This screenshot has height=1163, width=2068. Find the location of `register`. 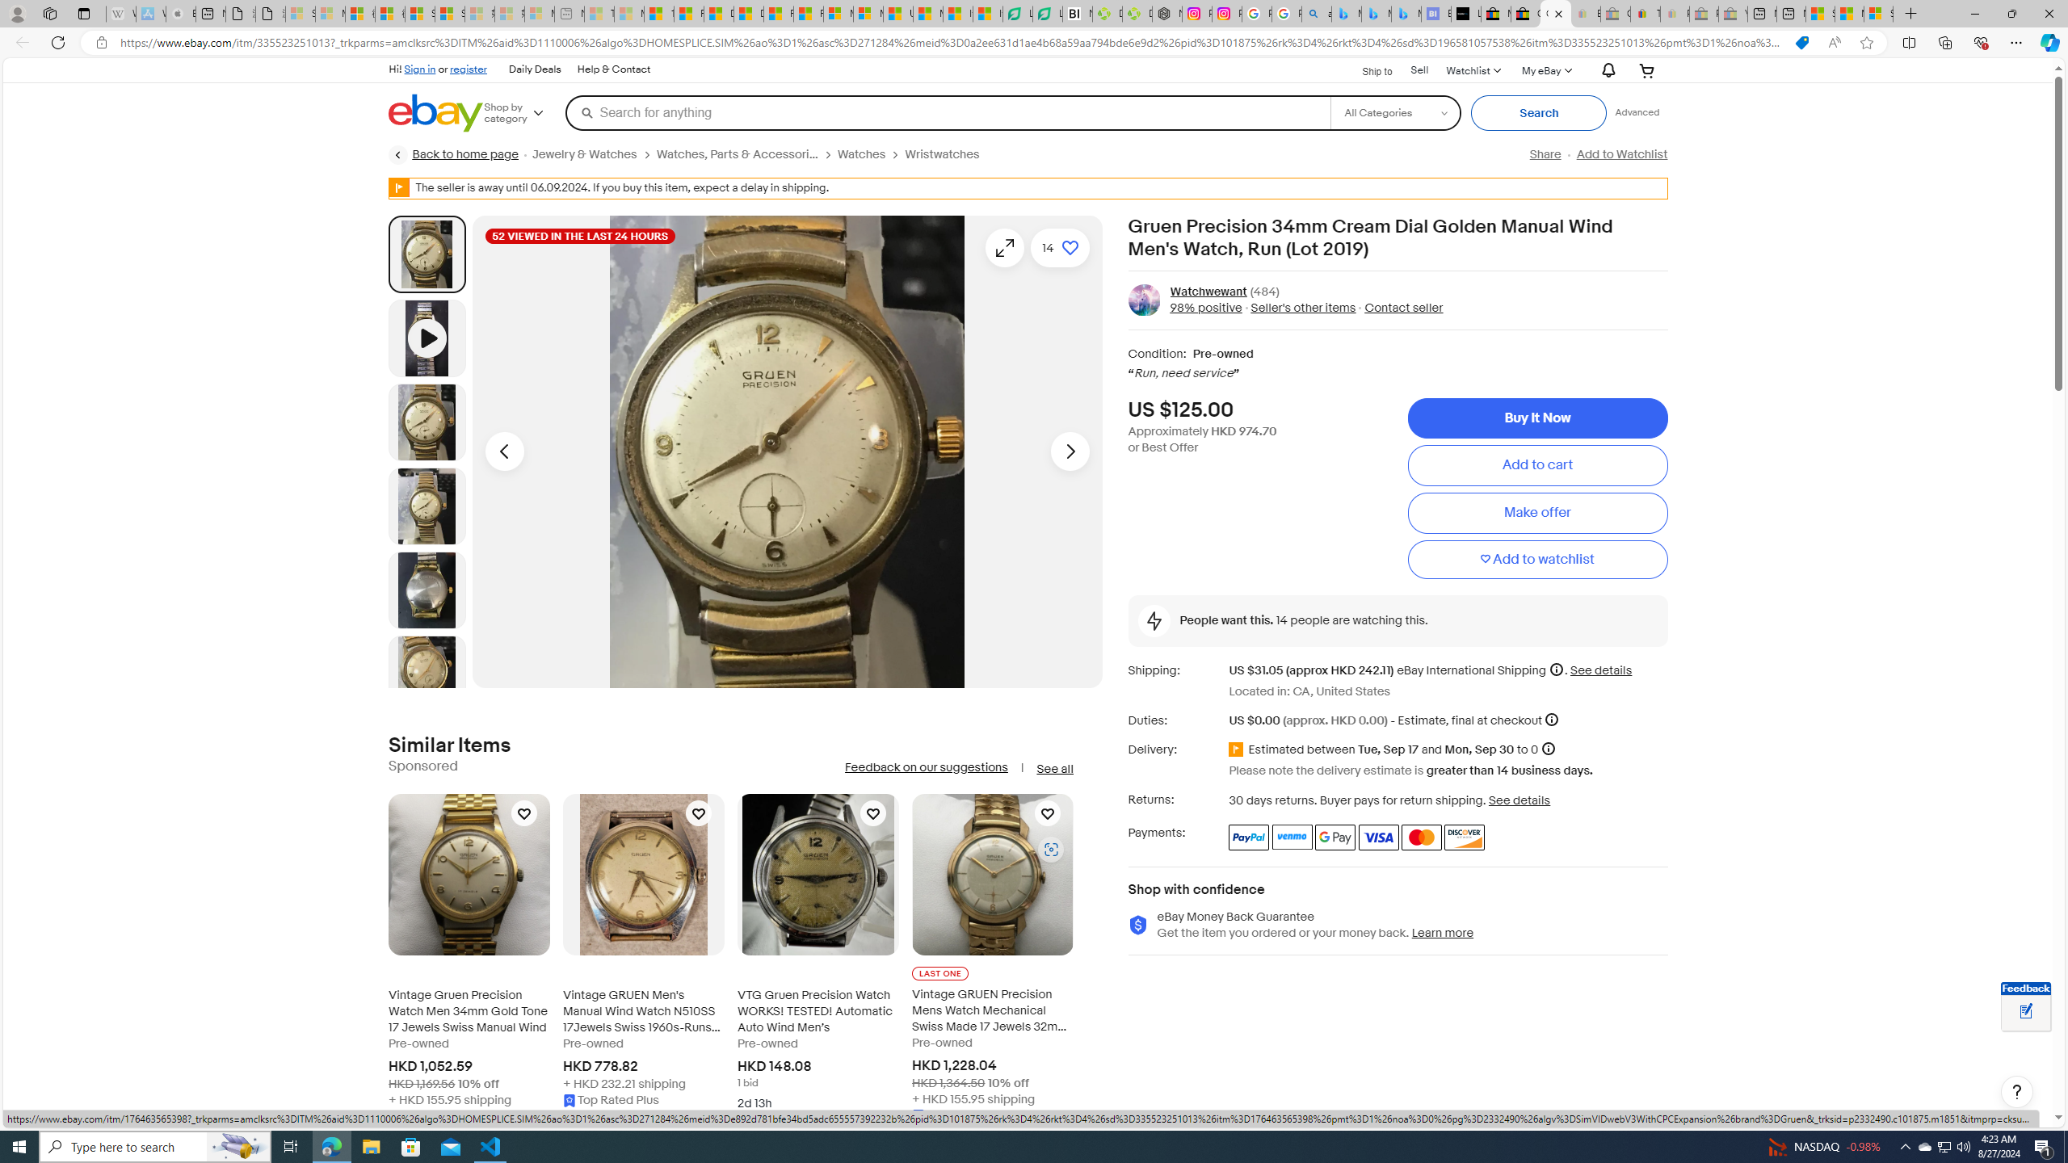

register is located at coordinates (469, 69).